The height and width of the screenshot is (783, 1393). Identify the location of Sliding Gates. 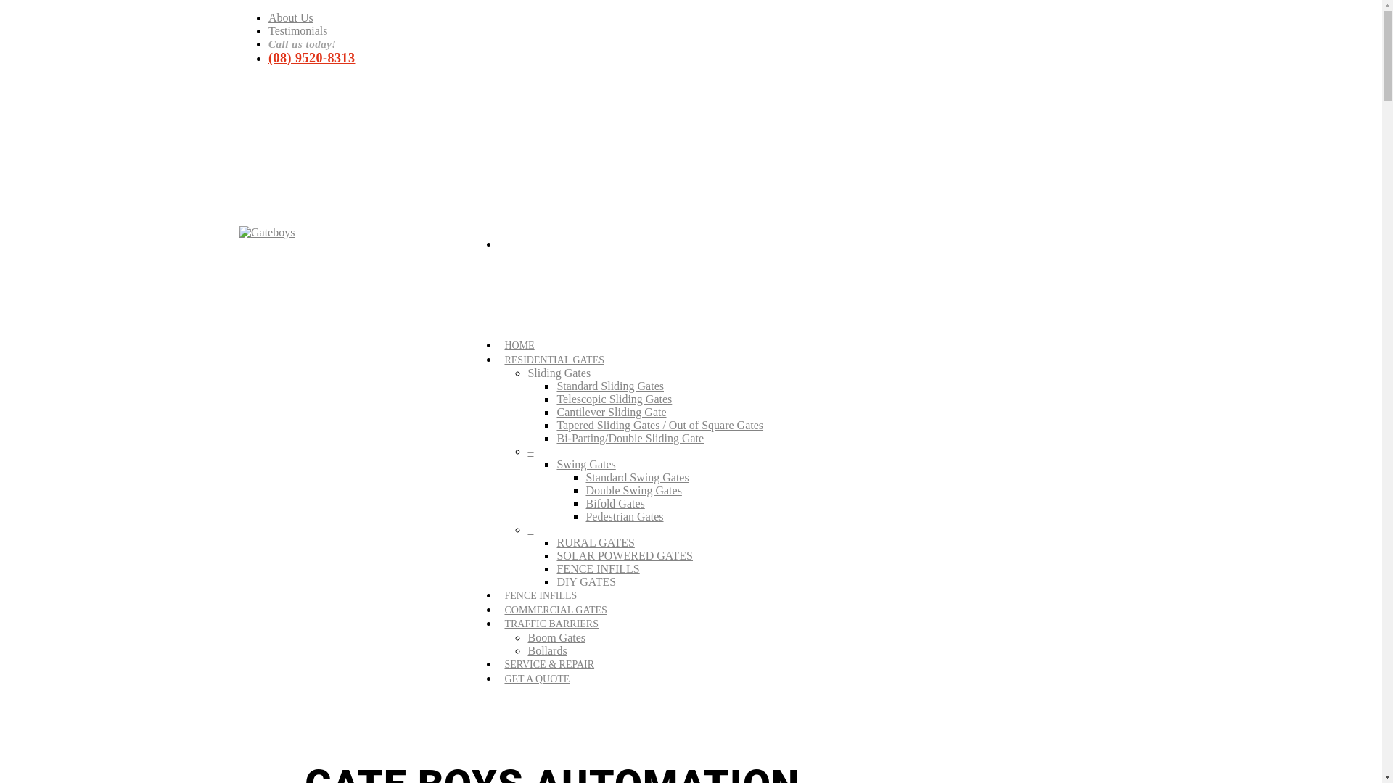
(559, 373).